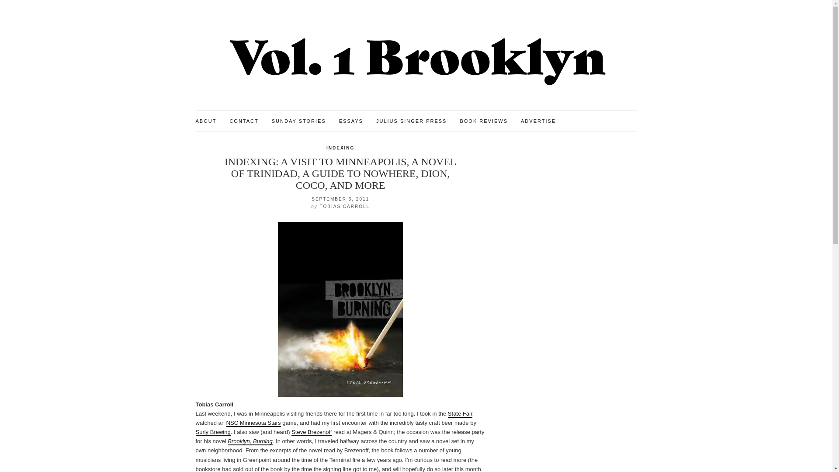 This screenshot has width=839, height=472. Describe the element at coordinates (250, 441) in the screenshot. I see `Brooklyn, Burning` at that location.